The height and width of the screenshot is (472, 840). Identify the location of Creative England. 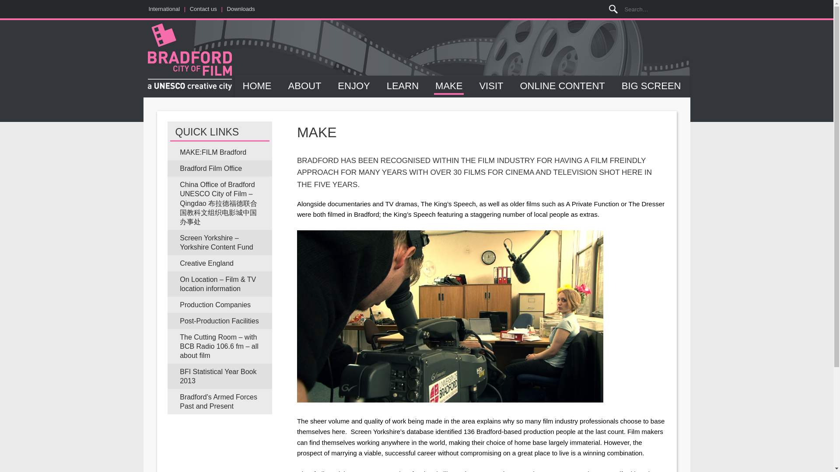
(219, 263).